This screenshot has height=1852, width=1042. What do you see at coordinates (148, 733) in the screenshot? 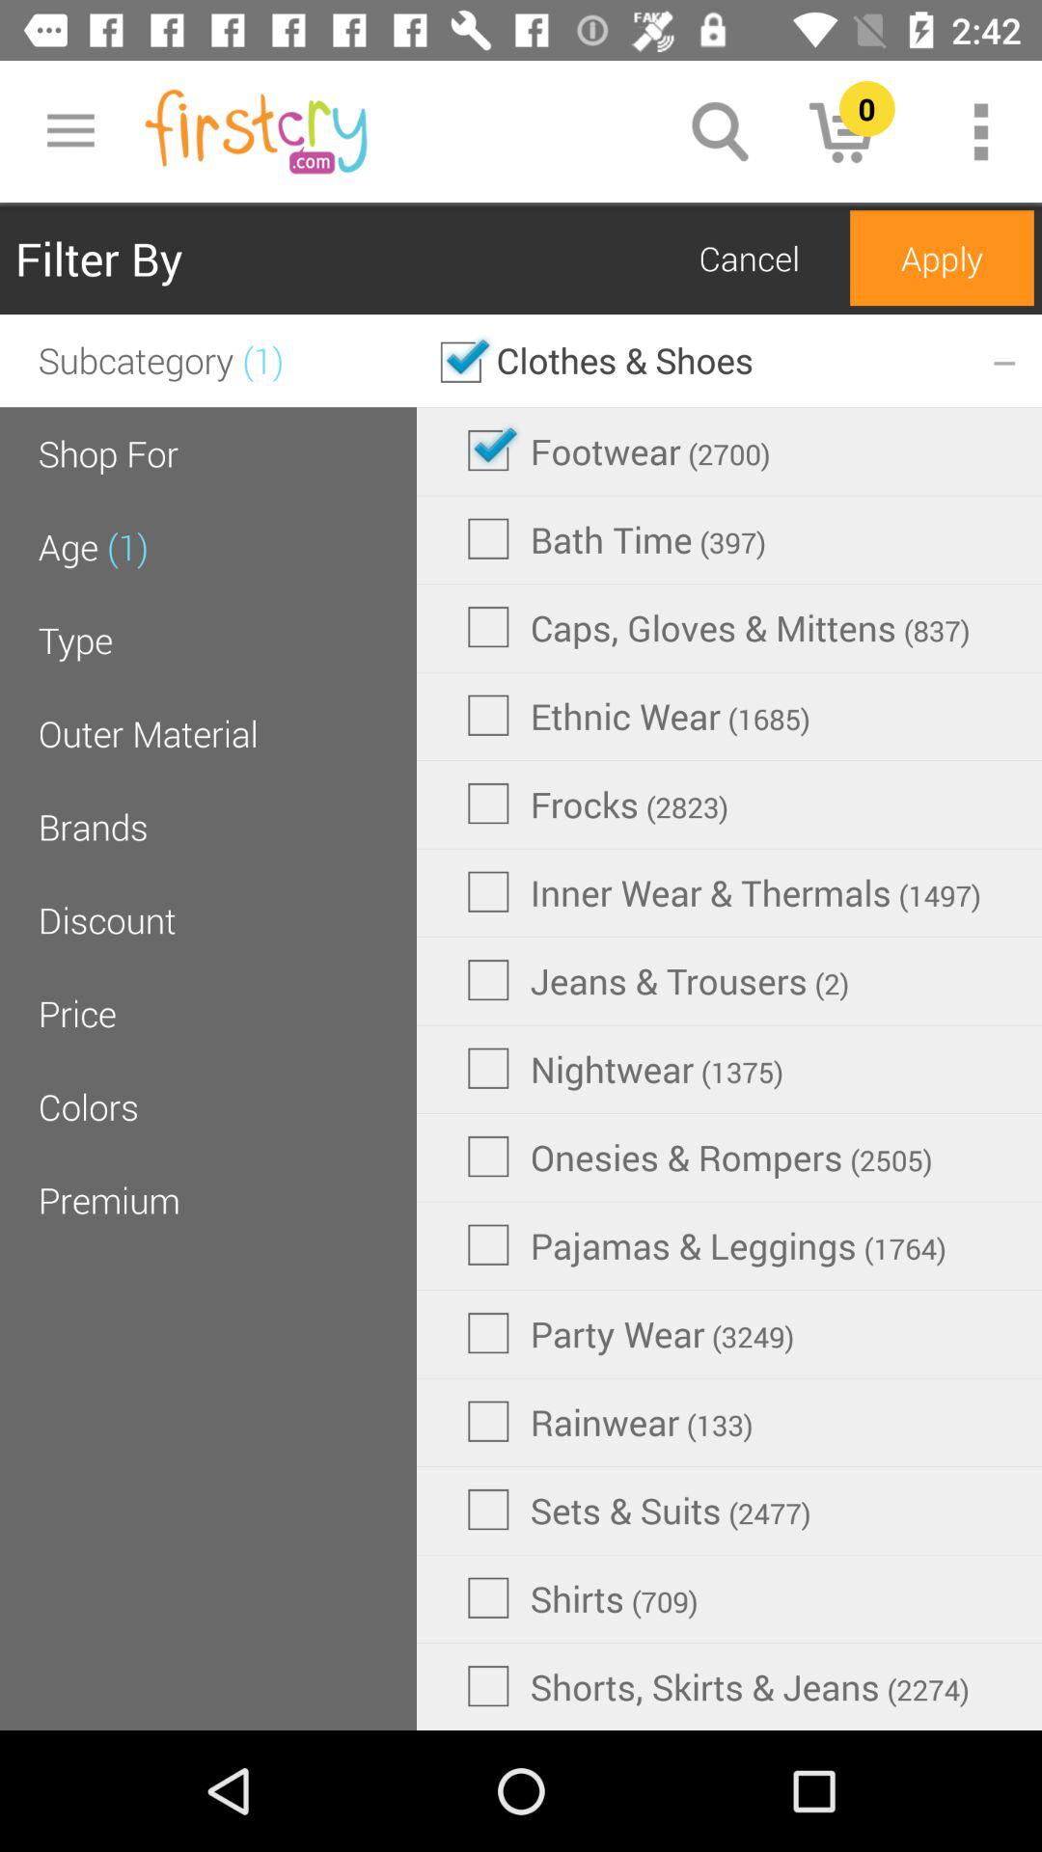
I see `tap the icon below the type icon` at bounding box center [148, 733].